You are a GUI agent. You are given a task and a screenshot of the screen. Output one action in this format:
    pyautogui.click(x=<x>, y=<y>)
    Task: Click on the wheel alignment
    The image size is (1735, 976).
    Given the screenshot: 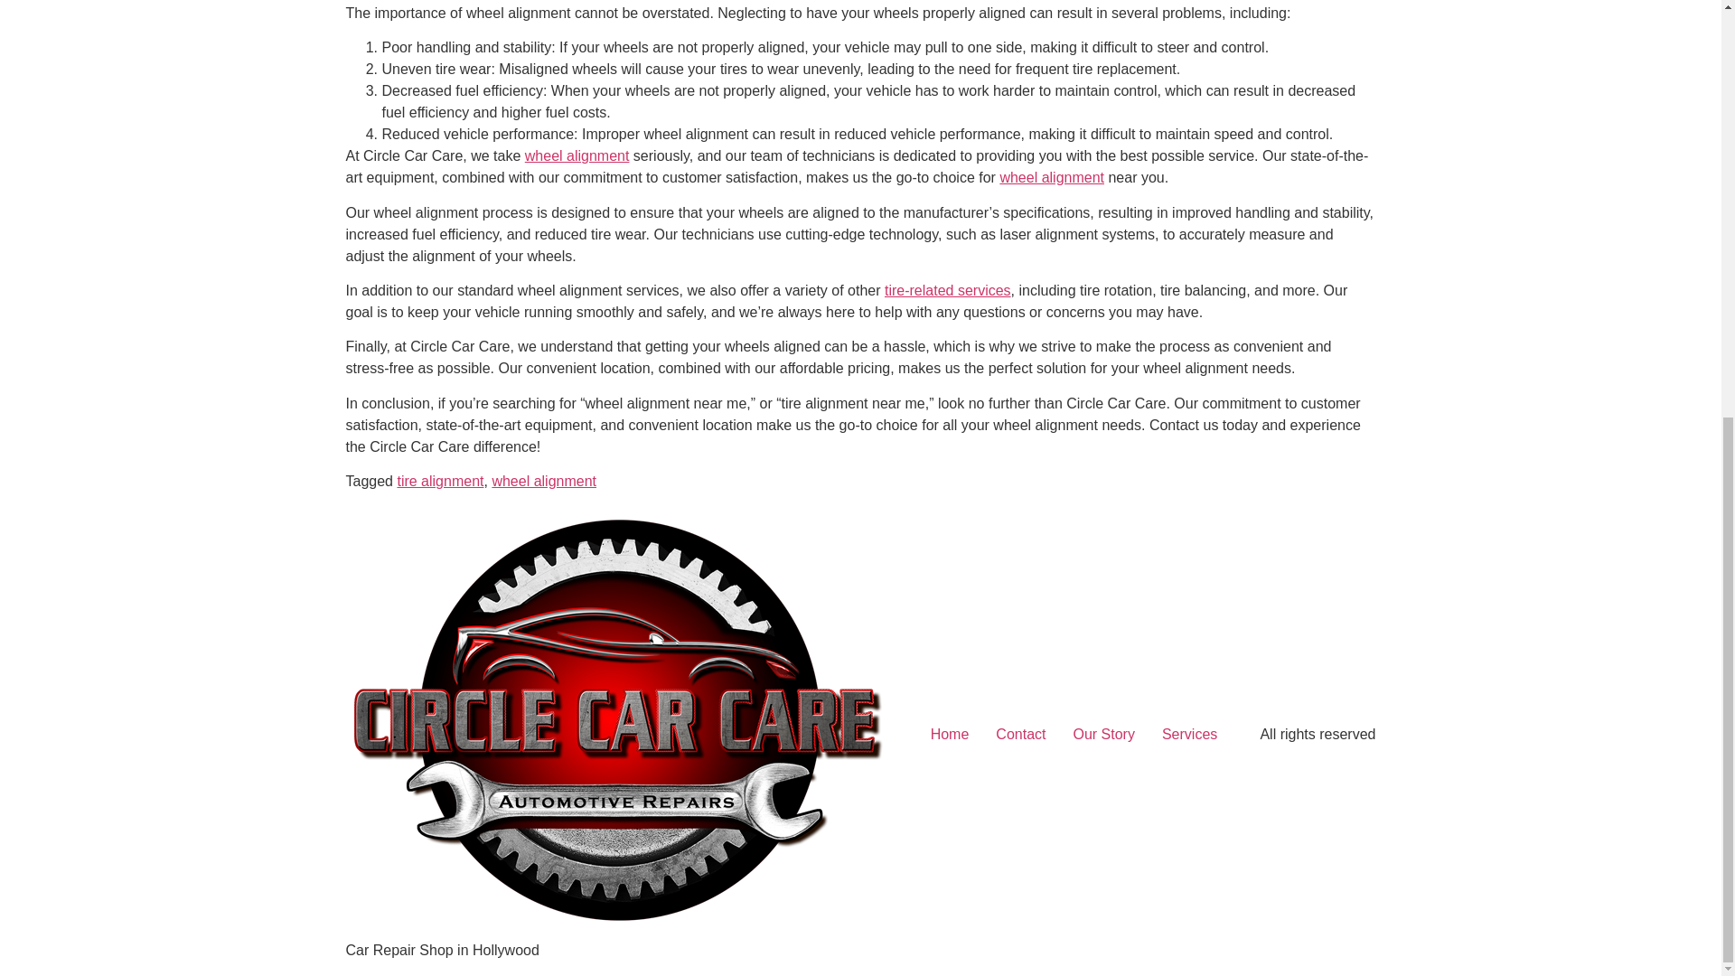 What is the action you would take?
    pyautogui.click(x=1051, y=177)
    